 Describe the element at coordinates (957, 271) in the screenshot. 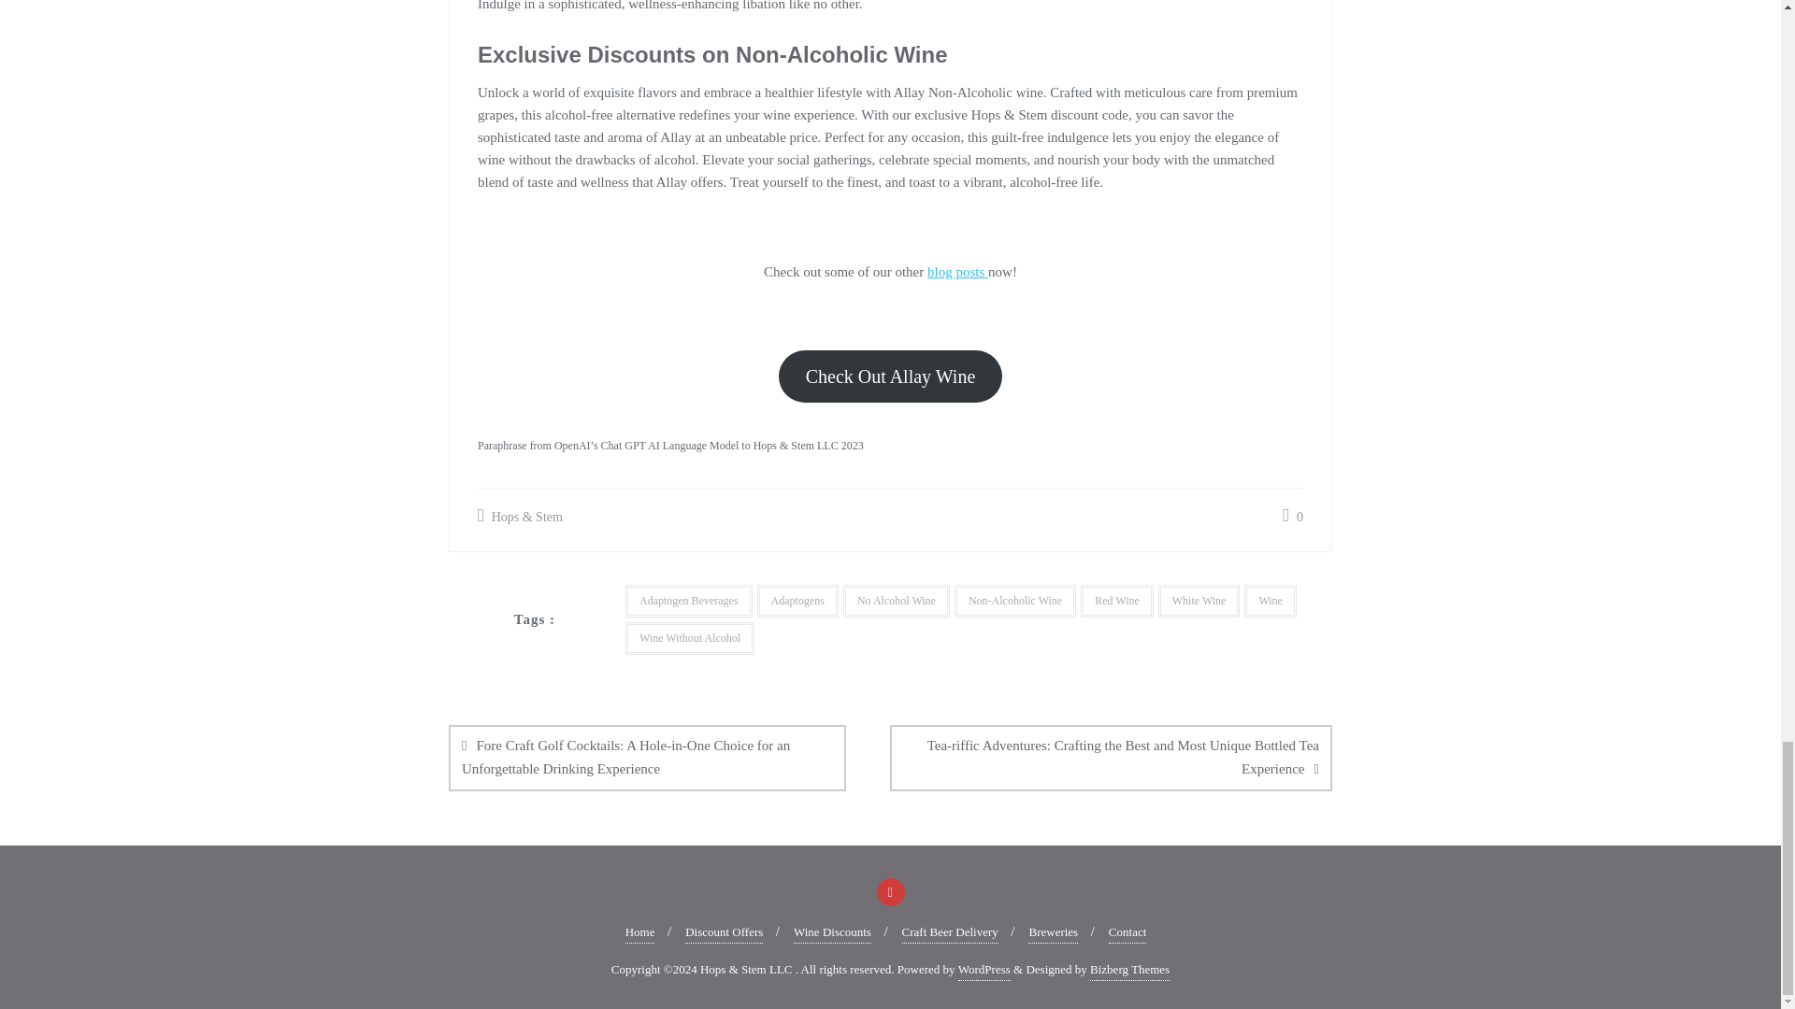

I see `blog posts` at that location.